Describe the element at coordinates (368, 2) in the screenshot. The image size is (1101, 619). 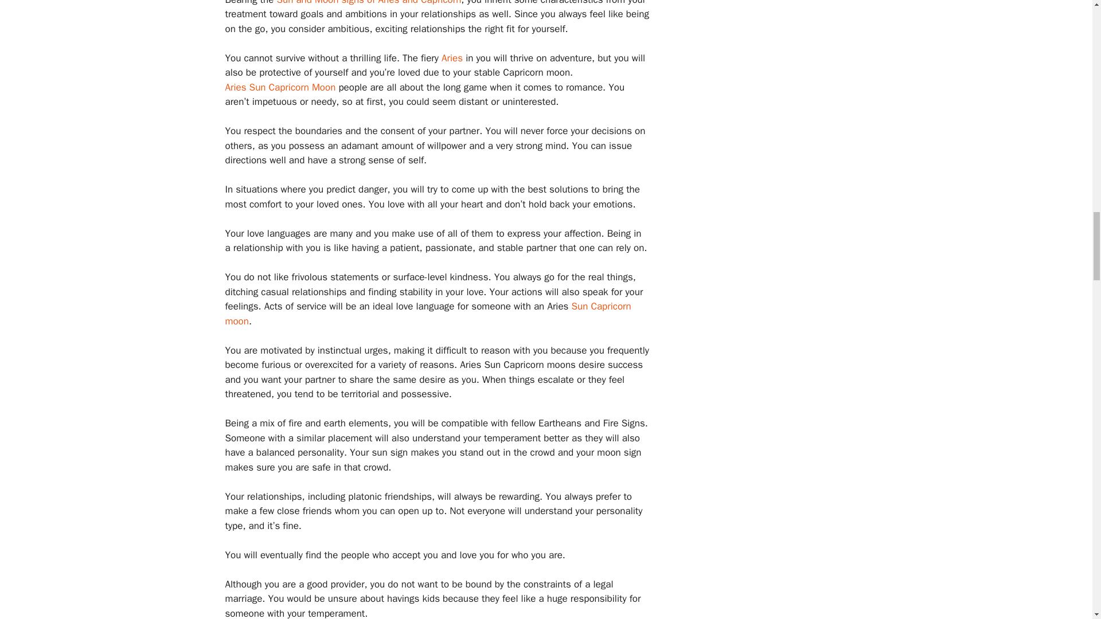
I see `Sun and Moon signs of Aries and Capricorn` at that location.